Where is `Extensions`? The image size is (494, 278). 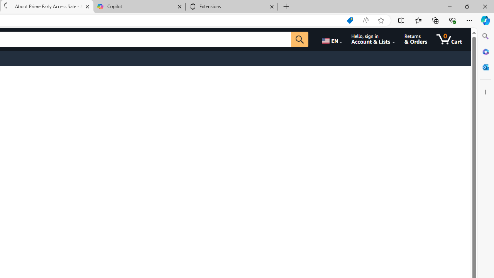 Extensions is located at coordinates (232, 7).